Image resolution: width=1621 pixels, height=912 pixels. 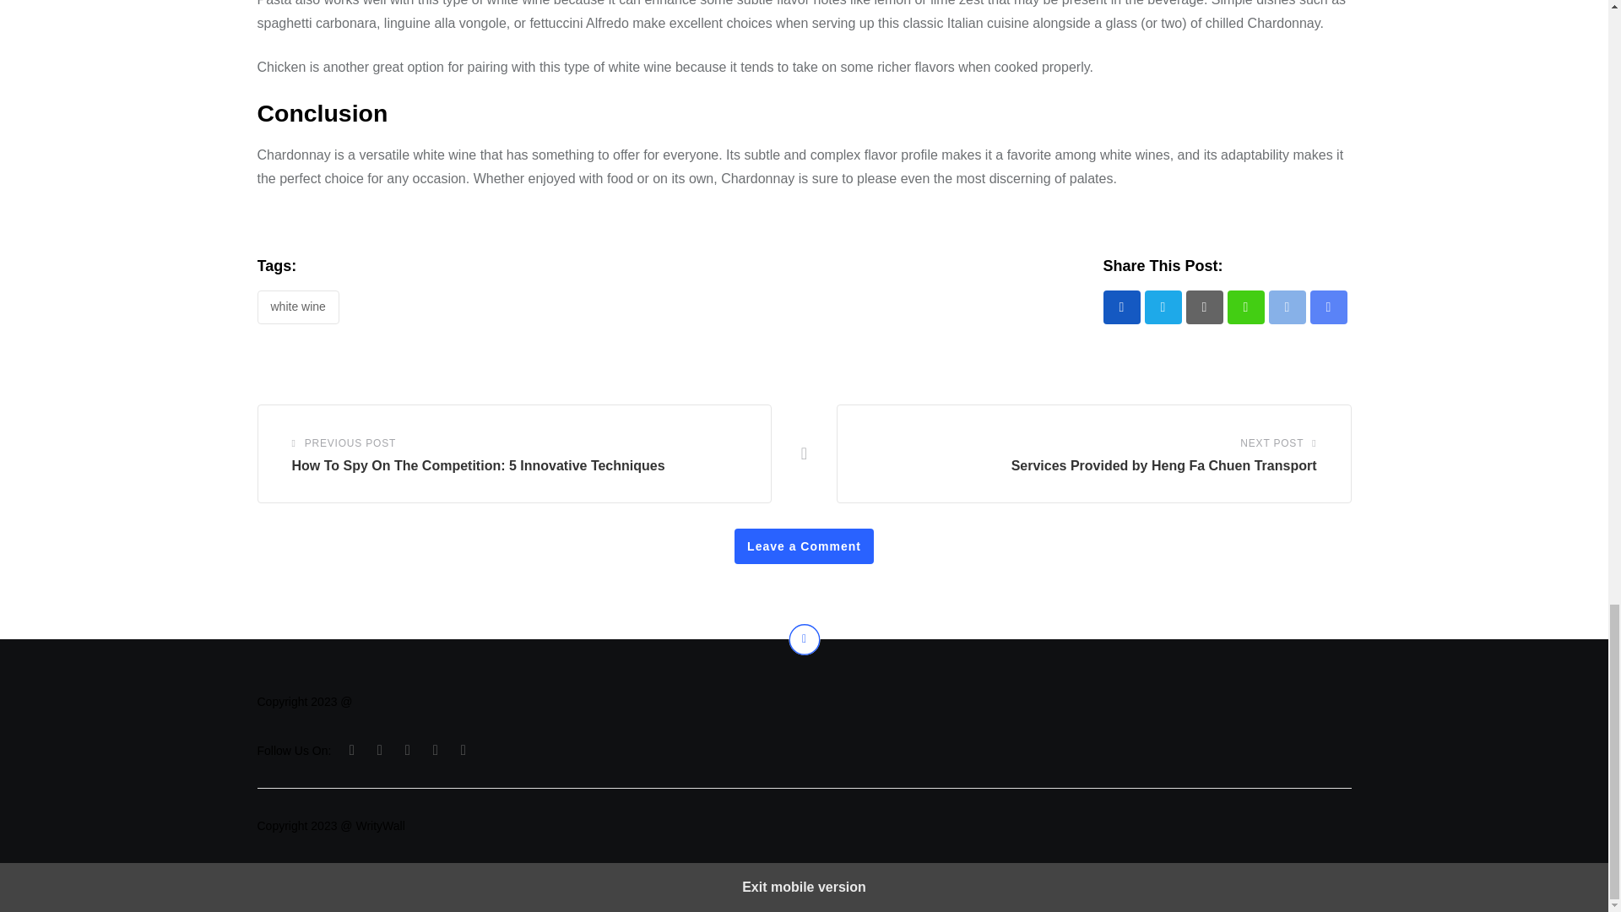 What do you see at coordinates (478, 466) in the screenshot?
I see `How To Spy On The Competition: 5 Innovative Techniques` at bounding box center [478, 466].